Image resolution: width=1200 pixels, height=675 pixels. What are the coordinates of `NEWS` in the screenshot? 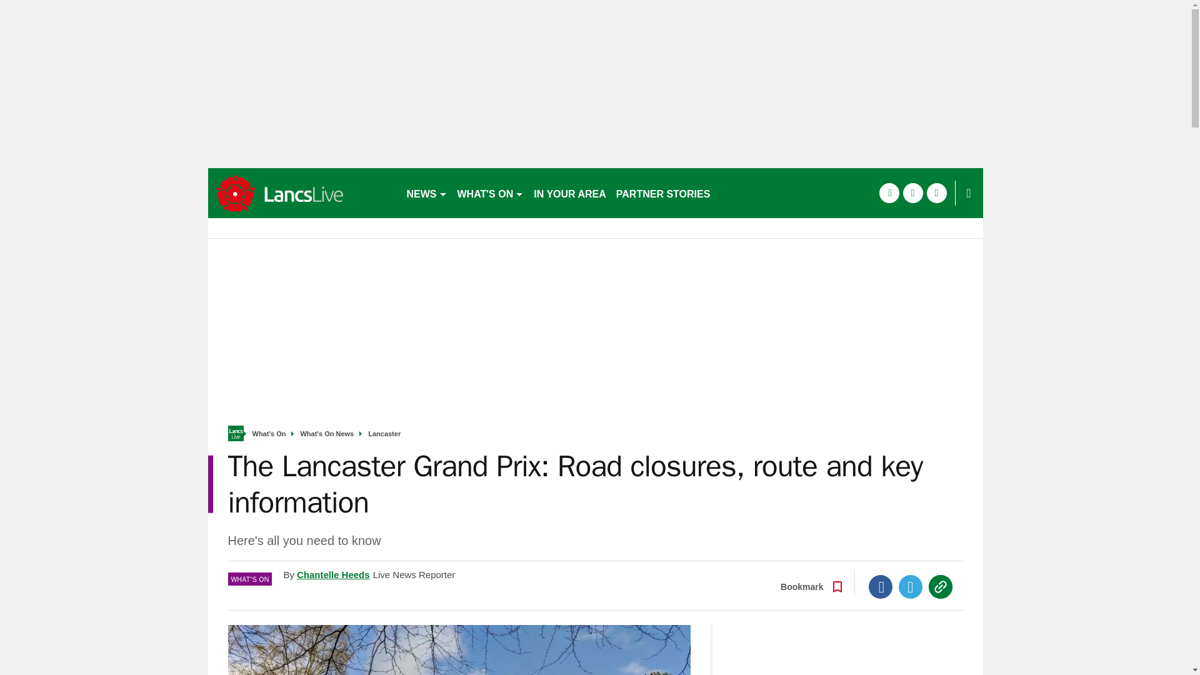 It's located at (426, 192).